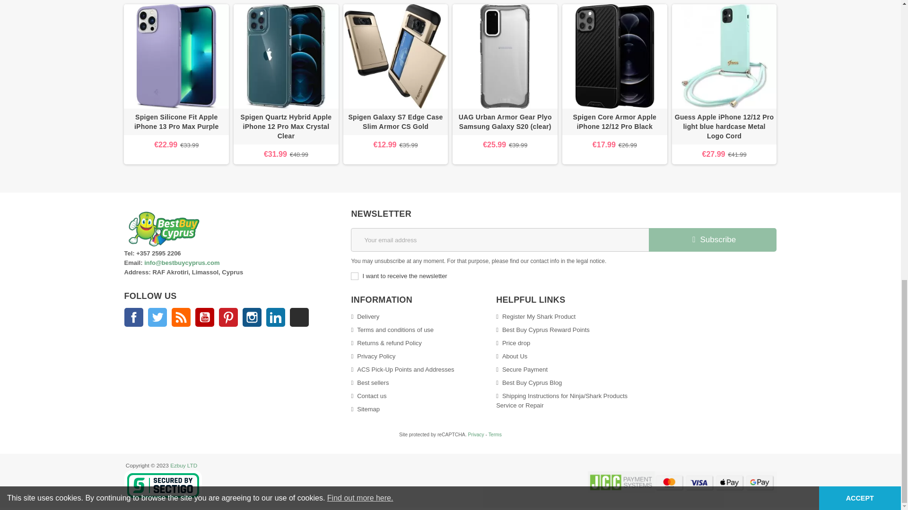 This screenshot has width=908, height=510. Describe the element at coordinates (176, 122) in the screenshot. I see `Spigen Silicone Fit Apple iPhone 13 Pro Max Purple` at that location.